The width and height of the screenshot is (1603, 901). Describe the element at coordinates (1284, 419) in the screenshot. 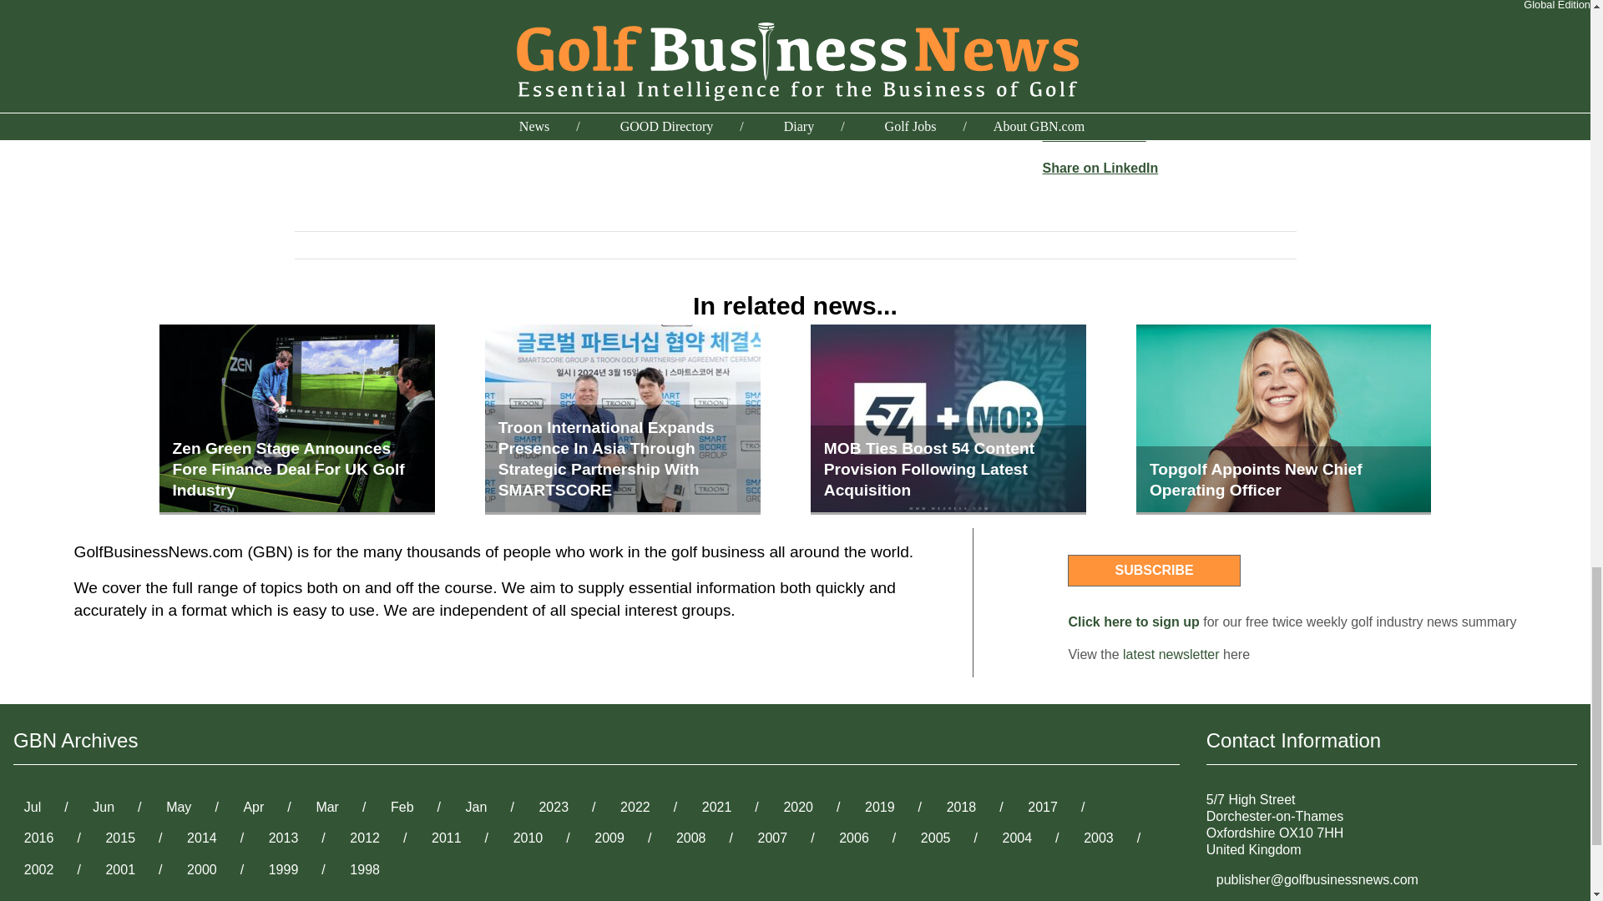

I see `Topgolf Appoints New Chief Operating Officer` at that location.